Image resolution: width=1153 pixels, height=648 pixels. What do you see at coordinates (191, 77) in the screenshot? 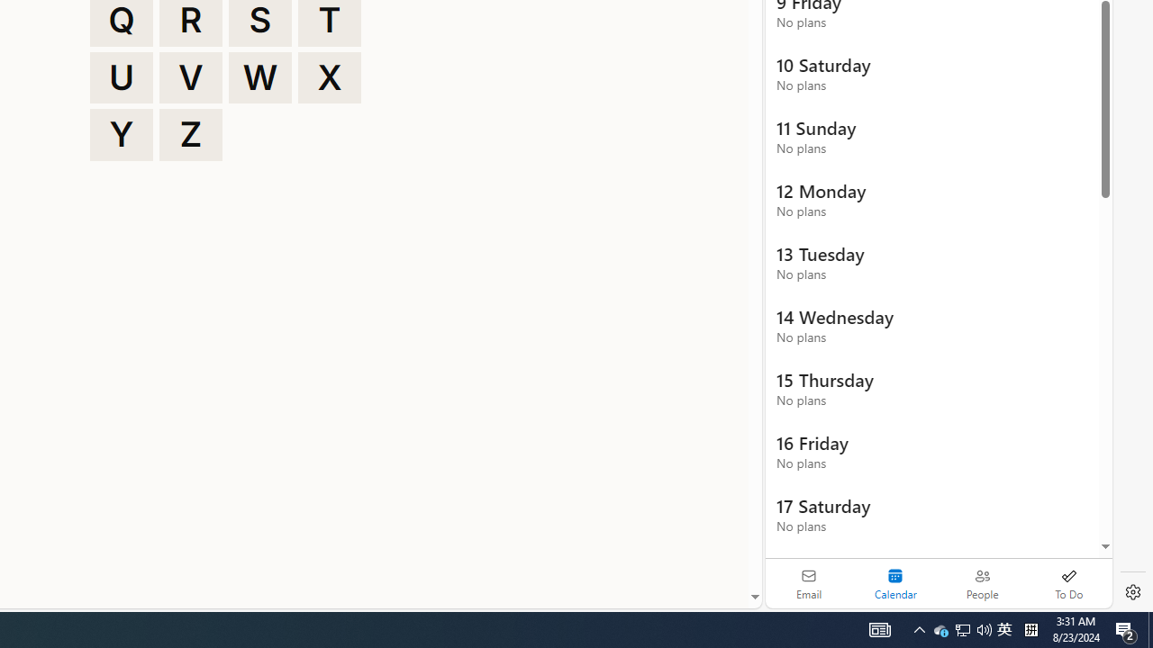
I see `V` at bounding box center [191, 77].